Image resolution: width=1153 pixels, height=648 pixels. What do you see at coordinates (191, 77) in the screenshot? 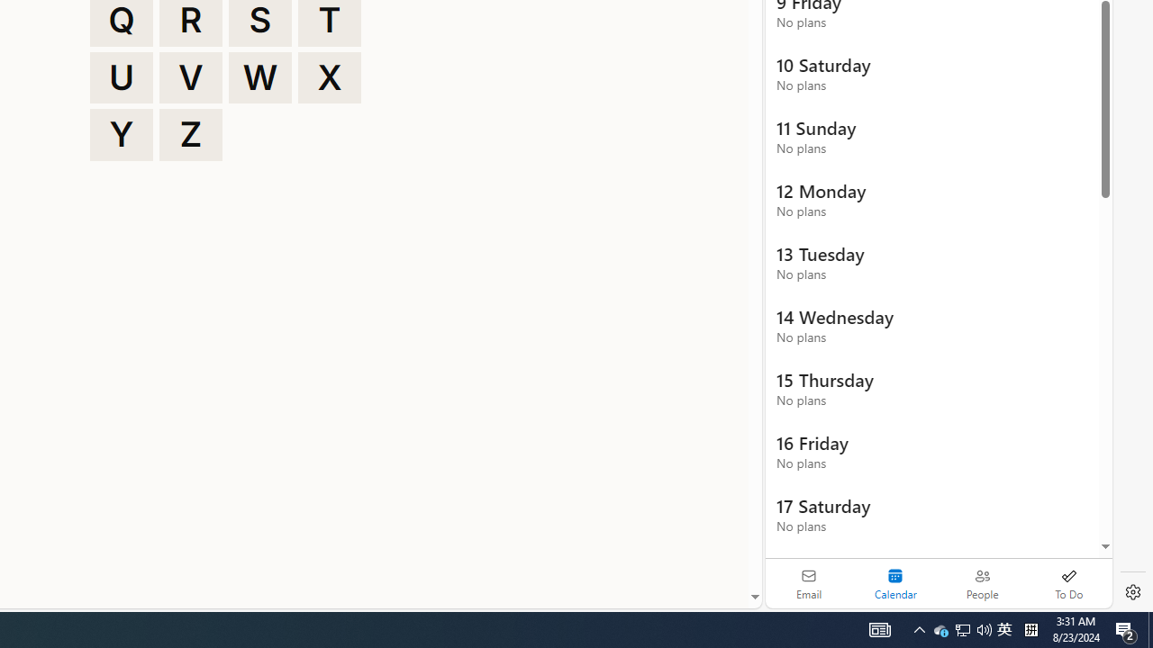
I see `V` at bounding box center [191, 77].